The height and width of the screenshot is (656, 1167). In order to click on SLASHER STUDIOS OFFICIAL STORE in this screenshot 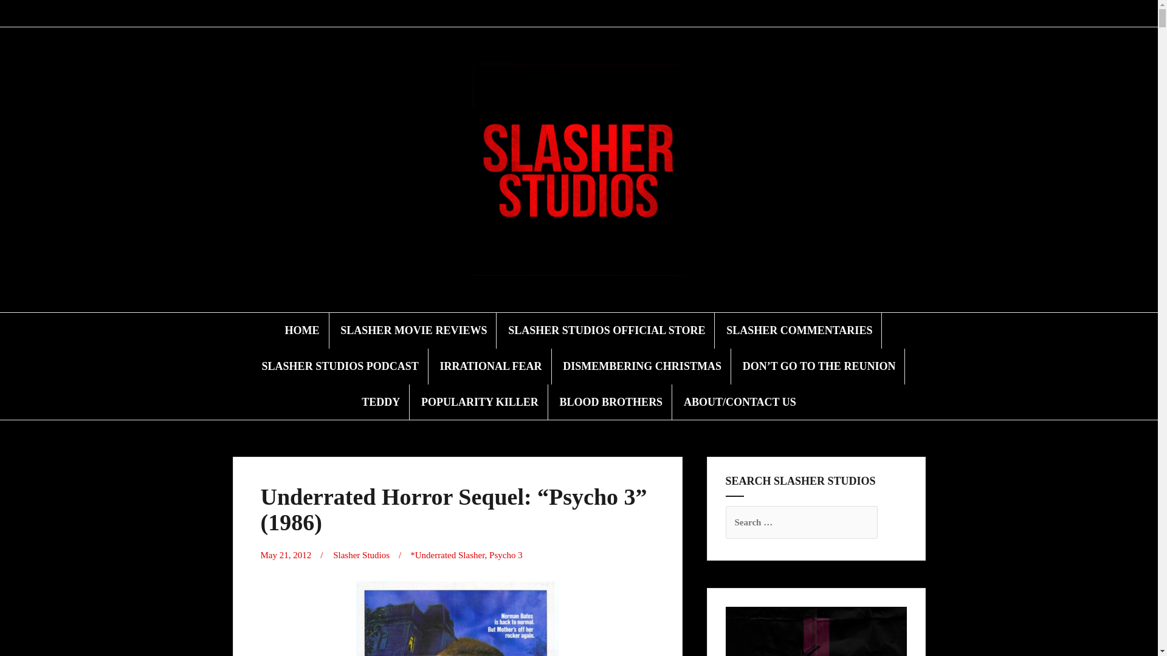, I will do `click(606, 330)`.